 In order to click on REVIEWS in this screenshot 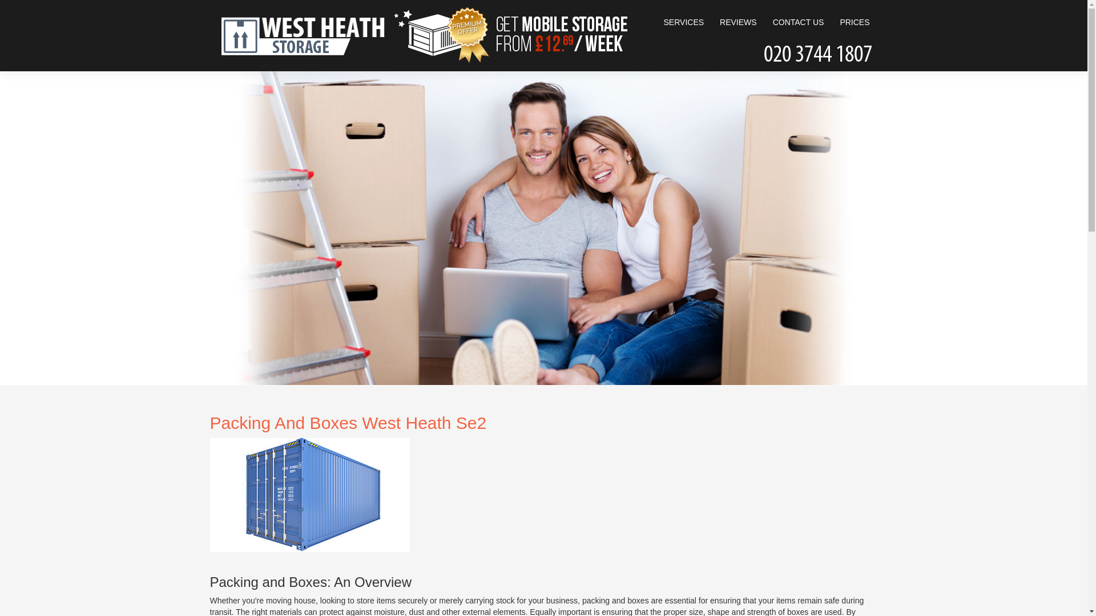, I will do `click(739, 23)`.